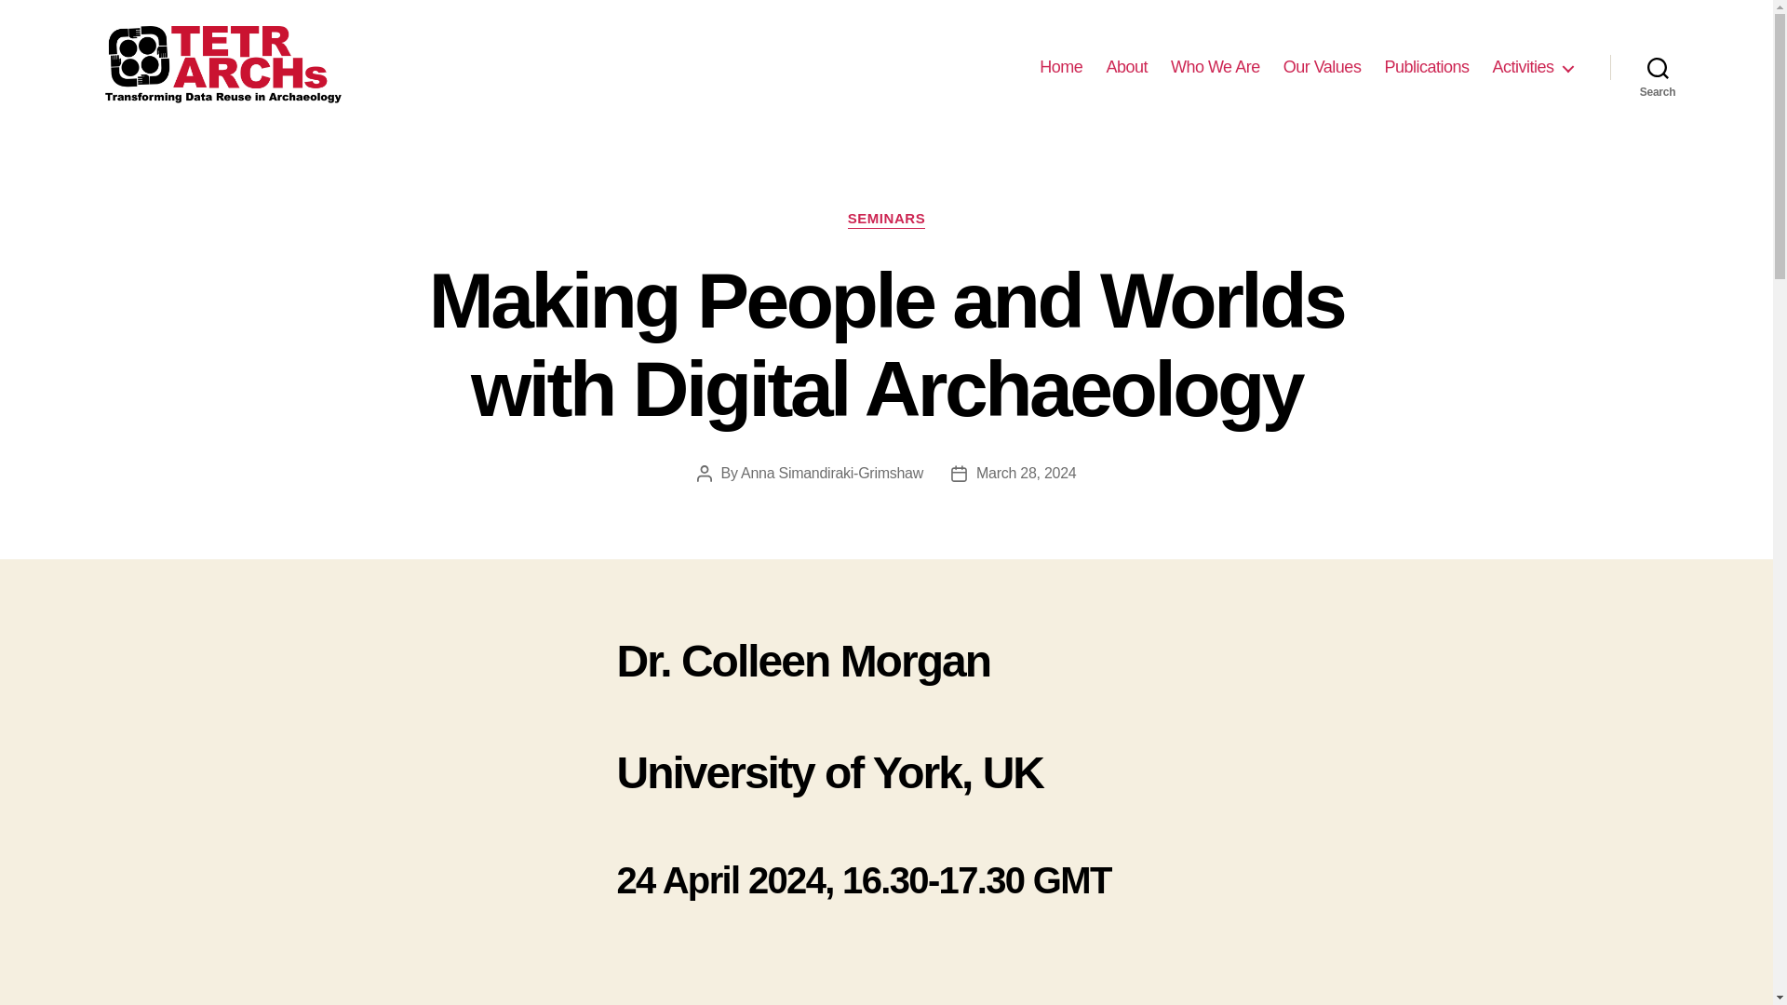 Image resolution: width=1787 pixels, height=1005 pixels. I want to click on Our Values, so click(1322, 67).